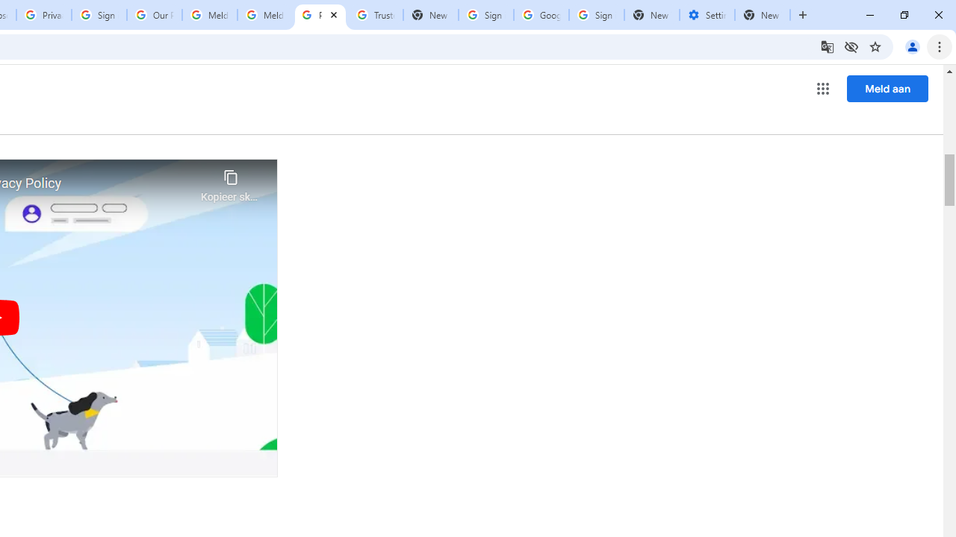 The width and height of the screenshot is (956, 537). What do you see at coordinates (230, 182) in the screenshot?
I see `Kopieer skakel` at bounding box center [230, 182].